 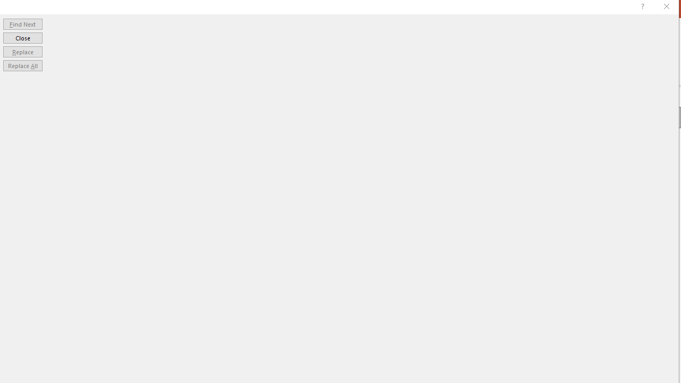 What do you see at coordinates (22, 23) in the screenshot?
I see `Find Next` at bounding box center [22, 23].